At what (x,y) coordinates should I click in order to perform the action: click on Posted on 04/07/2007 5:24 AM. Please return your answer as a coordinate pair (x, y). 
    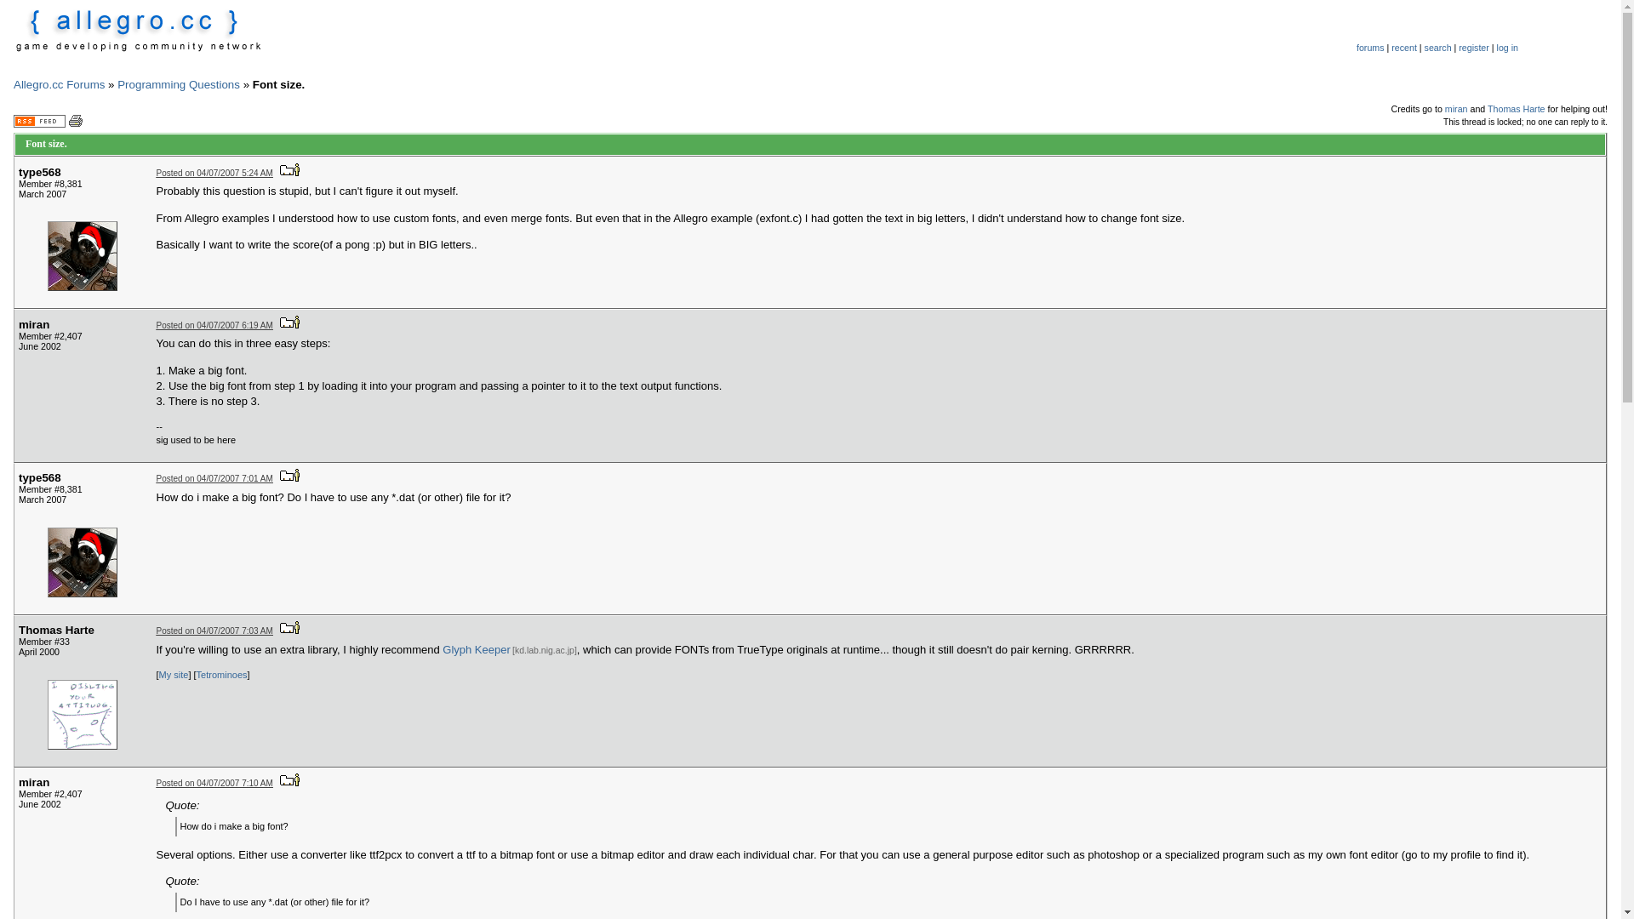
    Looking at the image, I should click on (214, 174).